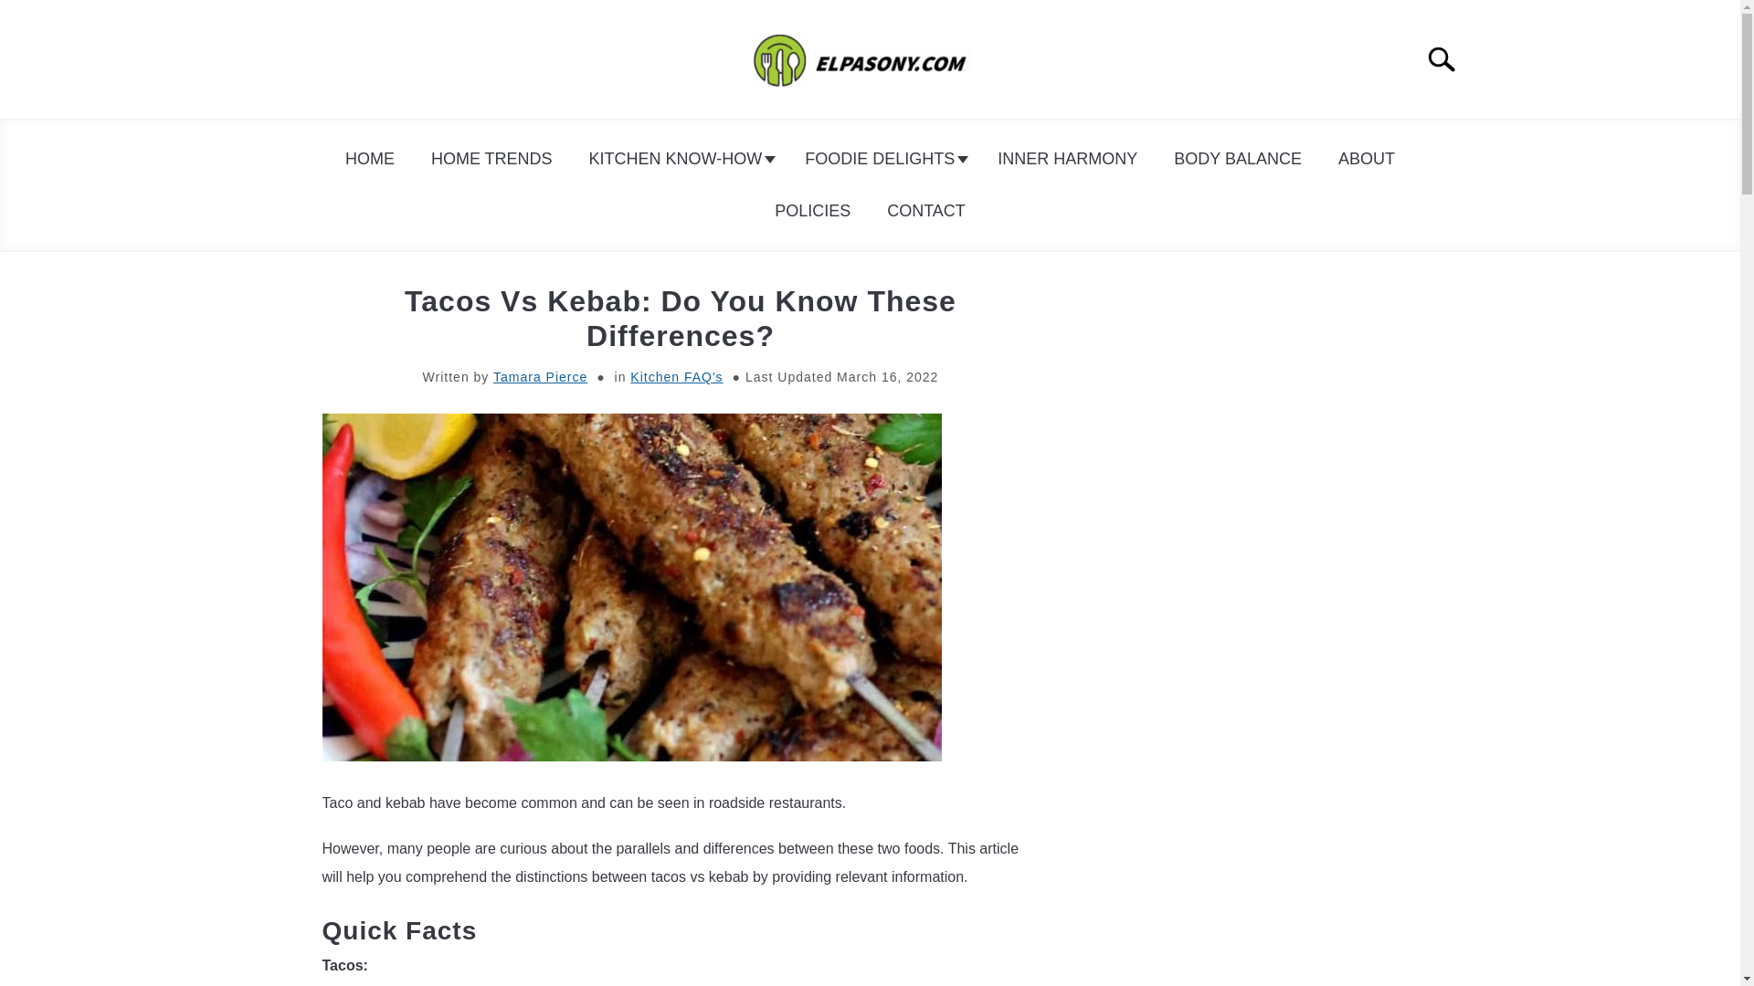  I want to click on FOODIE DELIGHTS, so click(882, 159).